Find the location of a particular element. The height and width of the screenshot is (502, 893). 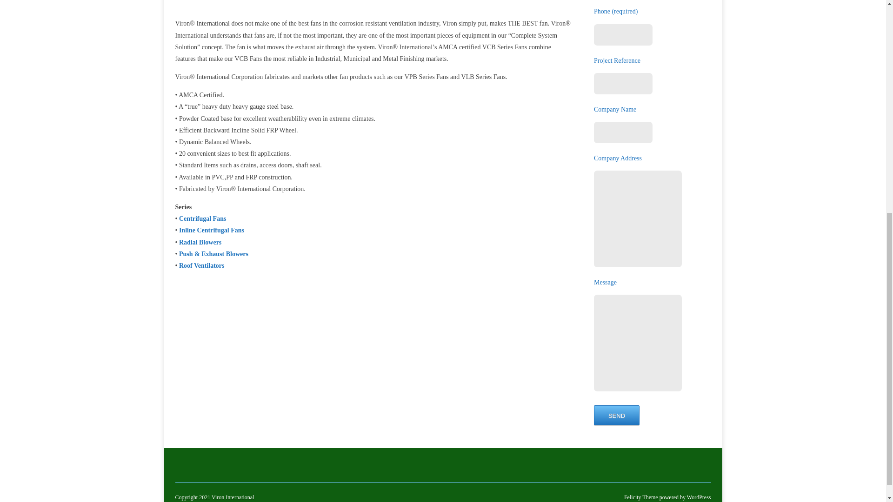

Send is located at coordinates (616, 415).